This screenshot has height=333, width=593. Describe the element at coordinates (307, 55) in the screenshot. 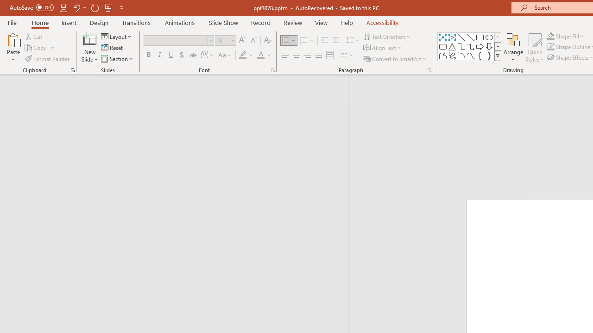

I see `Align Right` at that location.